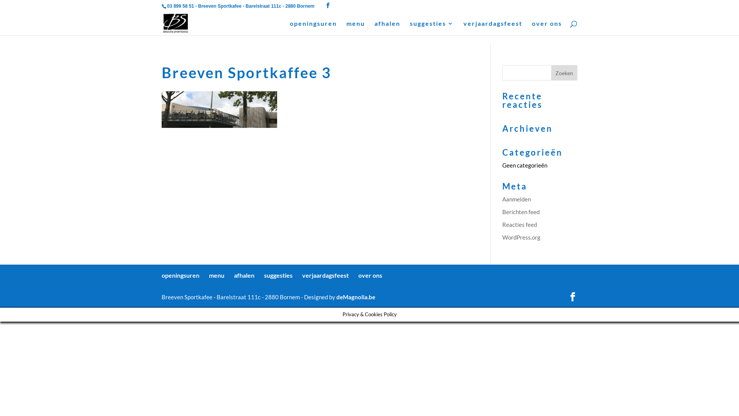 The image size is (739, 416). What do you see at coordinates (432, 28) in the screenshot?
I see `suggesties` at bounding box center [432, 28].